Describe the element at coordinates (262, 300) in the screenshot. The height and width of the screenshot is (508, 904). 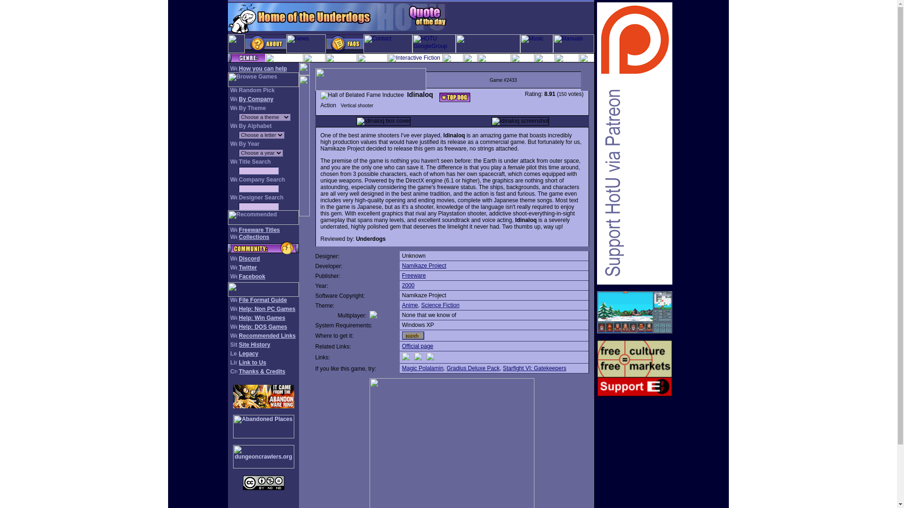
I see `File Format Guide` at that location.